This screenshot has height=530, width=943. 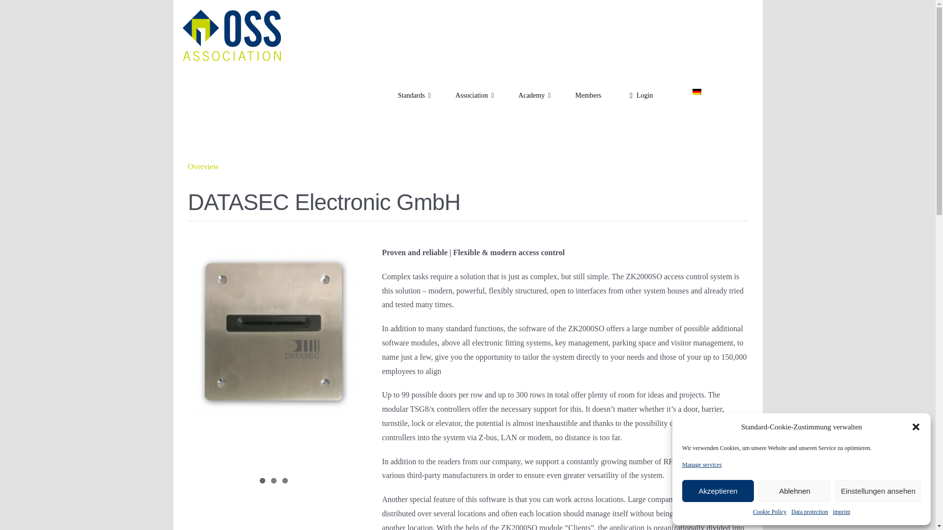 What do you see at coordinates (414, 95) in the screenshot?
I see `Standards` at bounding box center [414, 95].